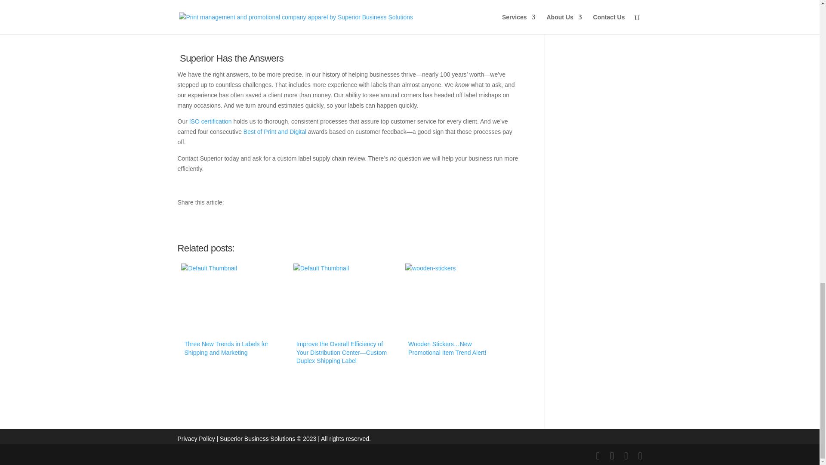 This screenshot has height=465, width=826. I want to click on Best of Print and Digital, so click(275, 132).